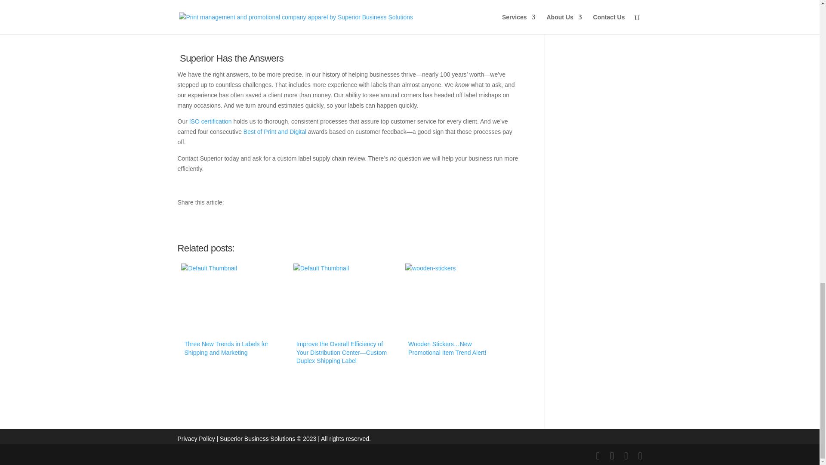 This screenshot has height=465, width=826. I want to click on Best of Print and Digital, so click(275, 132).